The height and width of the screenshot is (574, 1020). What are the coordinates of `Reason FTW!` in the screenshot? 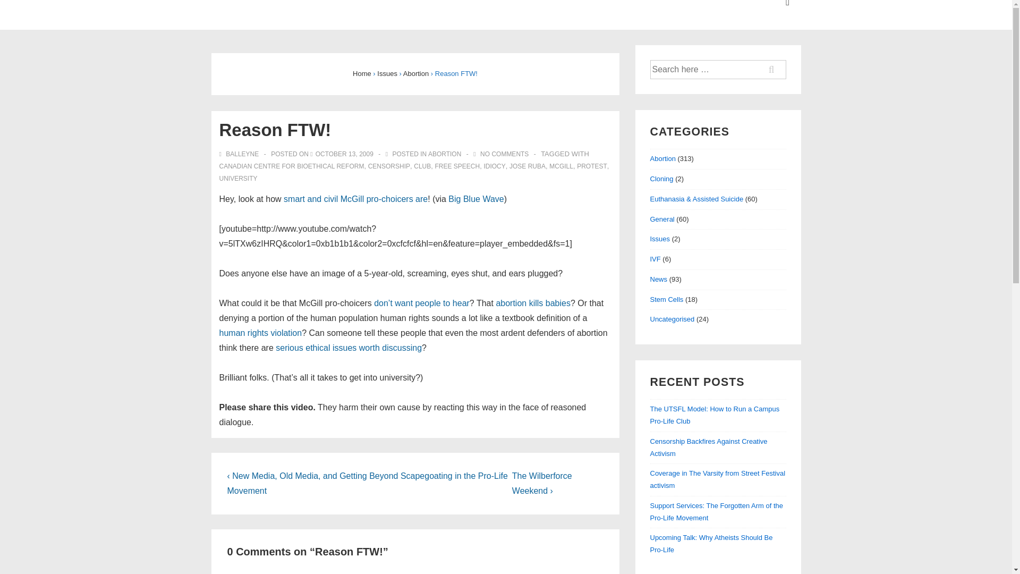 It's located at (344, 154).